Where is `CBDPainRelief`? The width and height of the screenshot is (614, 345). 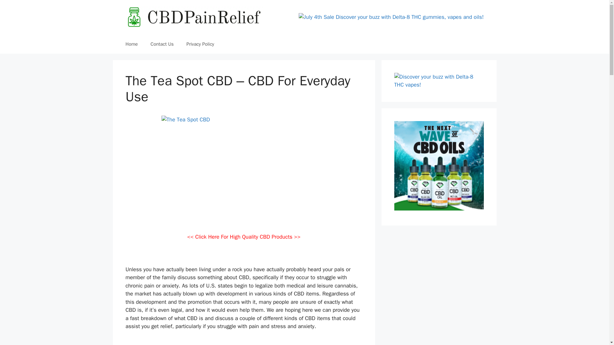 CBDPainRelief is located at coordinates (194, 17).